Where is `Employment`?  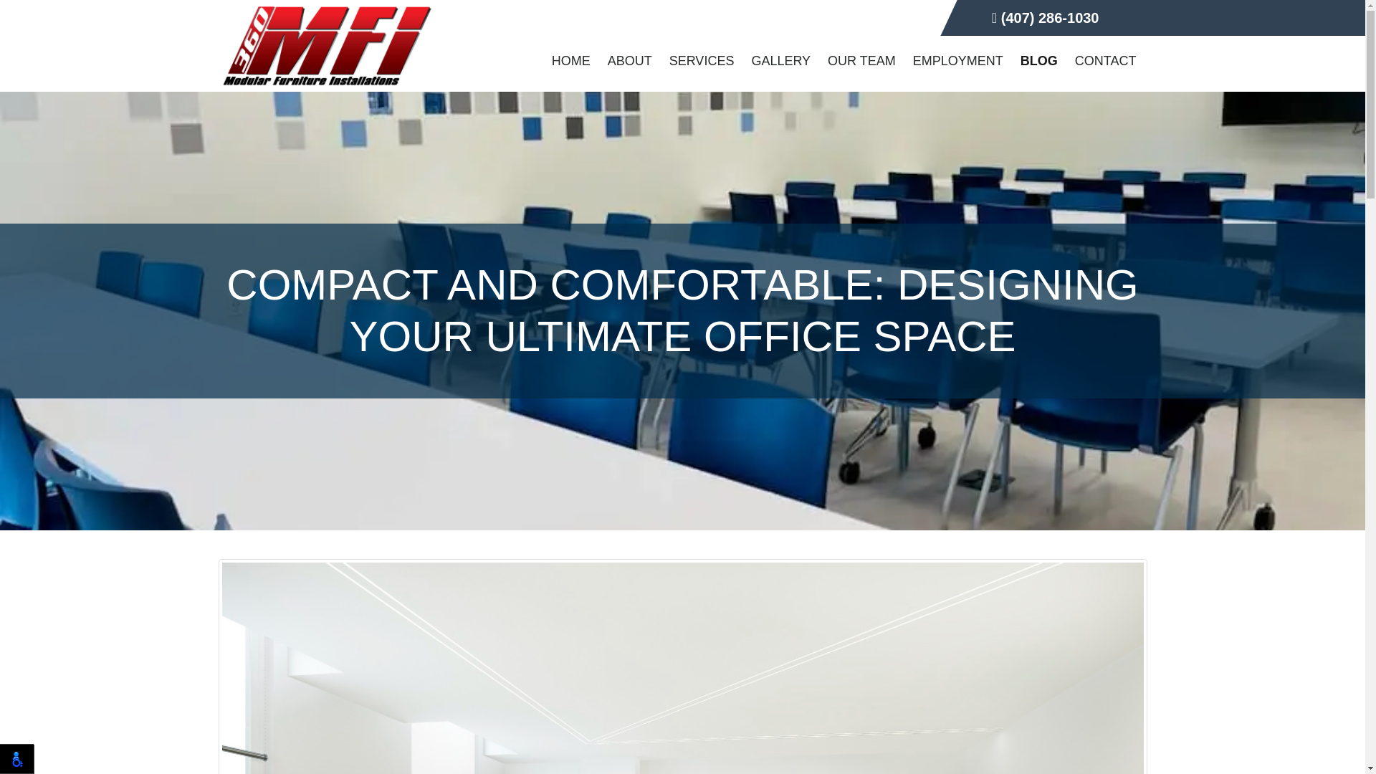 Employment is located at coordinates (957, 60).